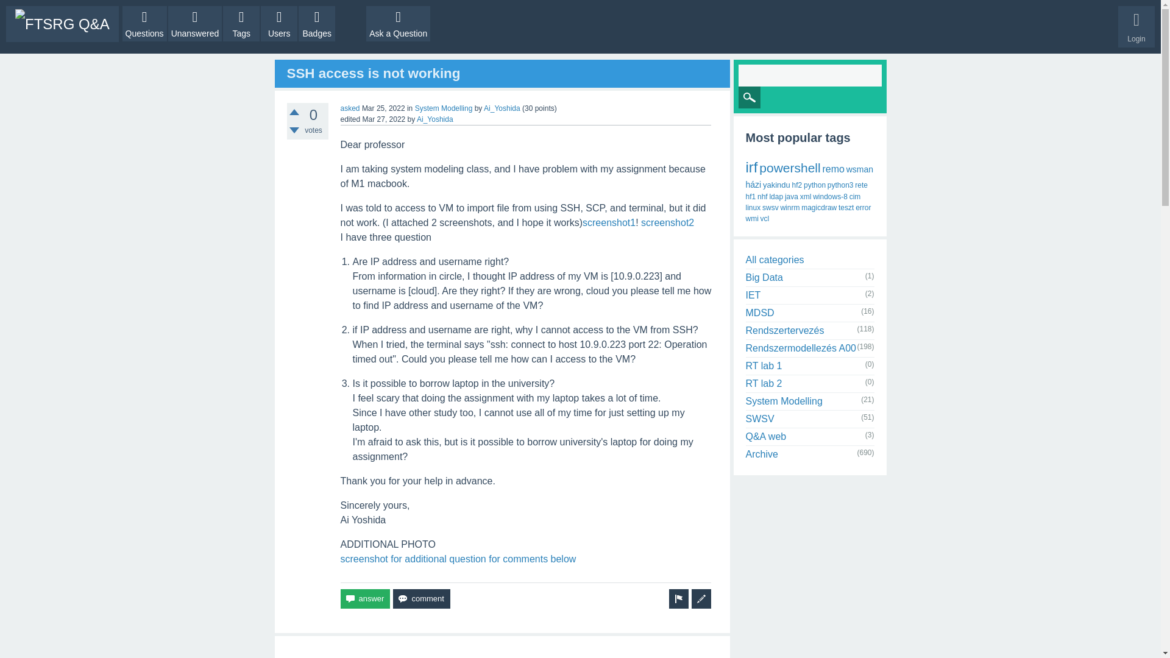  Describe the element at coordinates (316, 23) in the screenshot. I see `Badges` at that location.